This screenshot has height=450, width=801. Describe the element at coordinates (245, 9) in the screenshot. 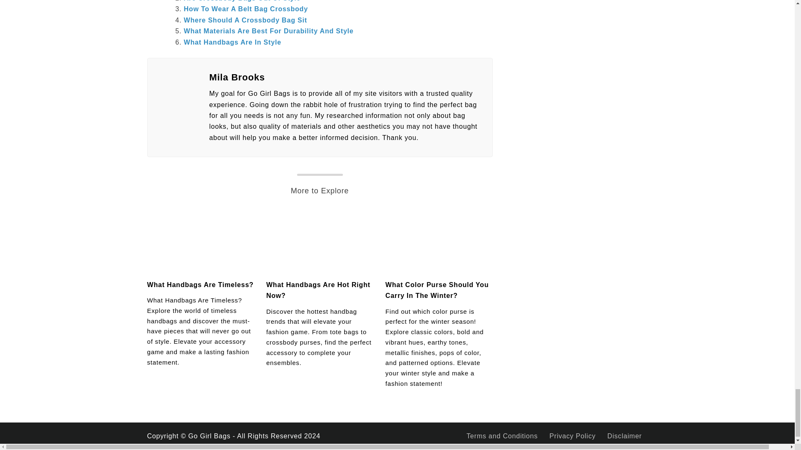

I see `How To Wear A Belt Bag Crossbody` at that location.